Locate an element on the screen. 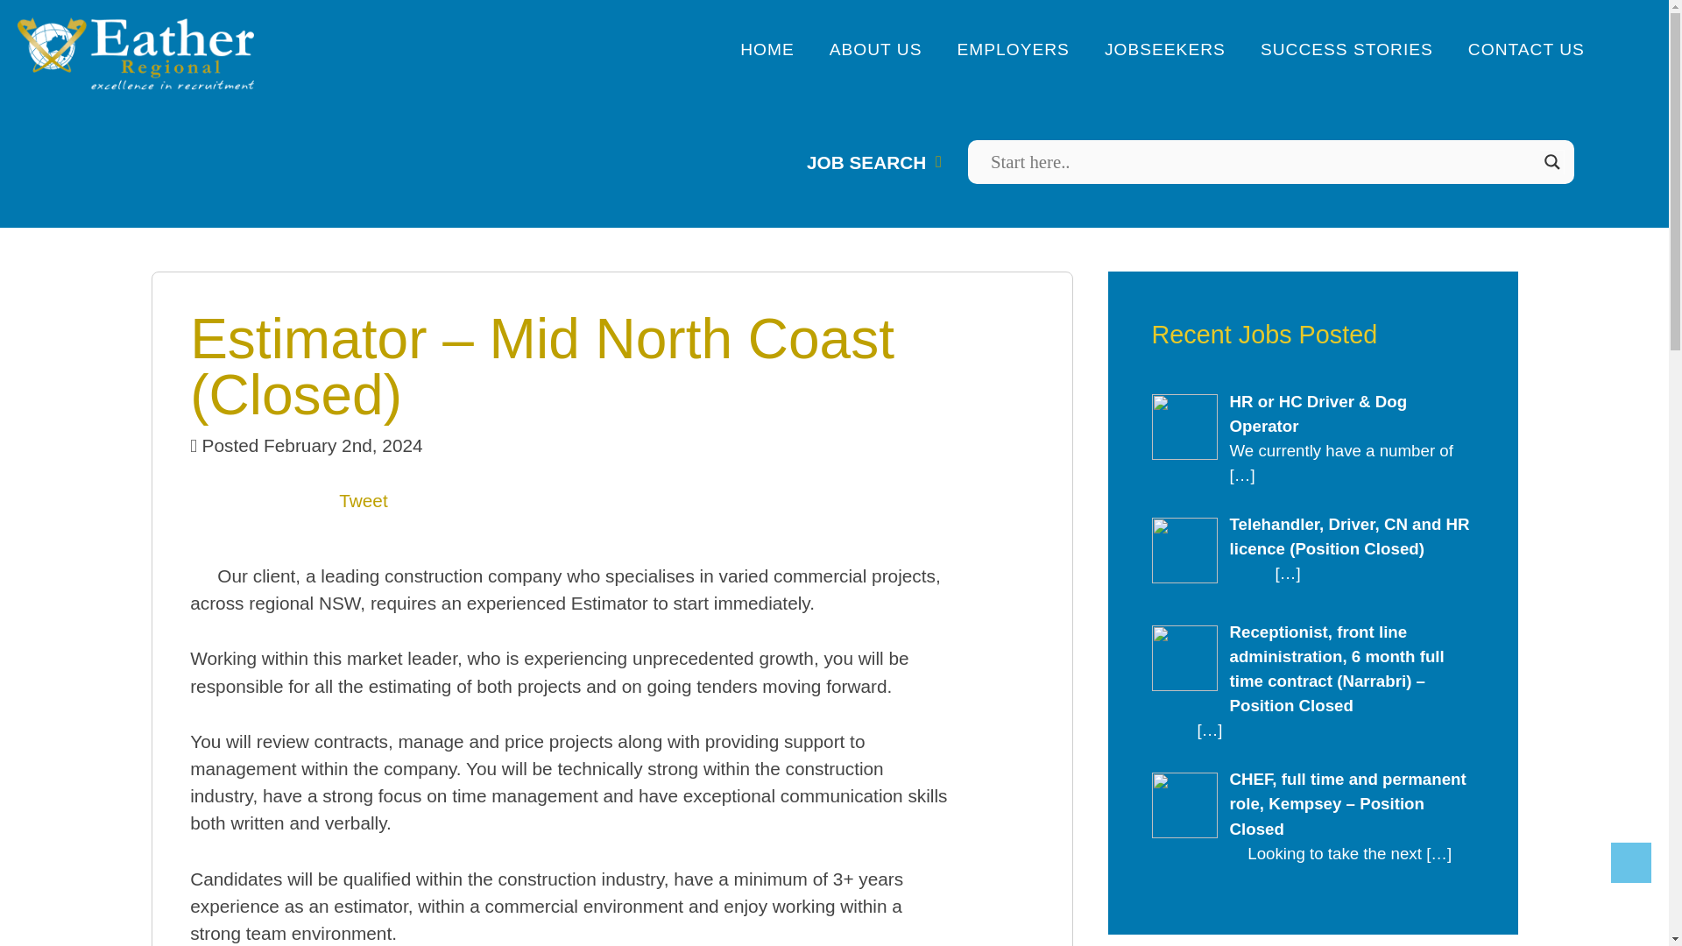 This screenshot has width=1682, height=946. CONTACT US is located at coordinates (1526, 50).